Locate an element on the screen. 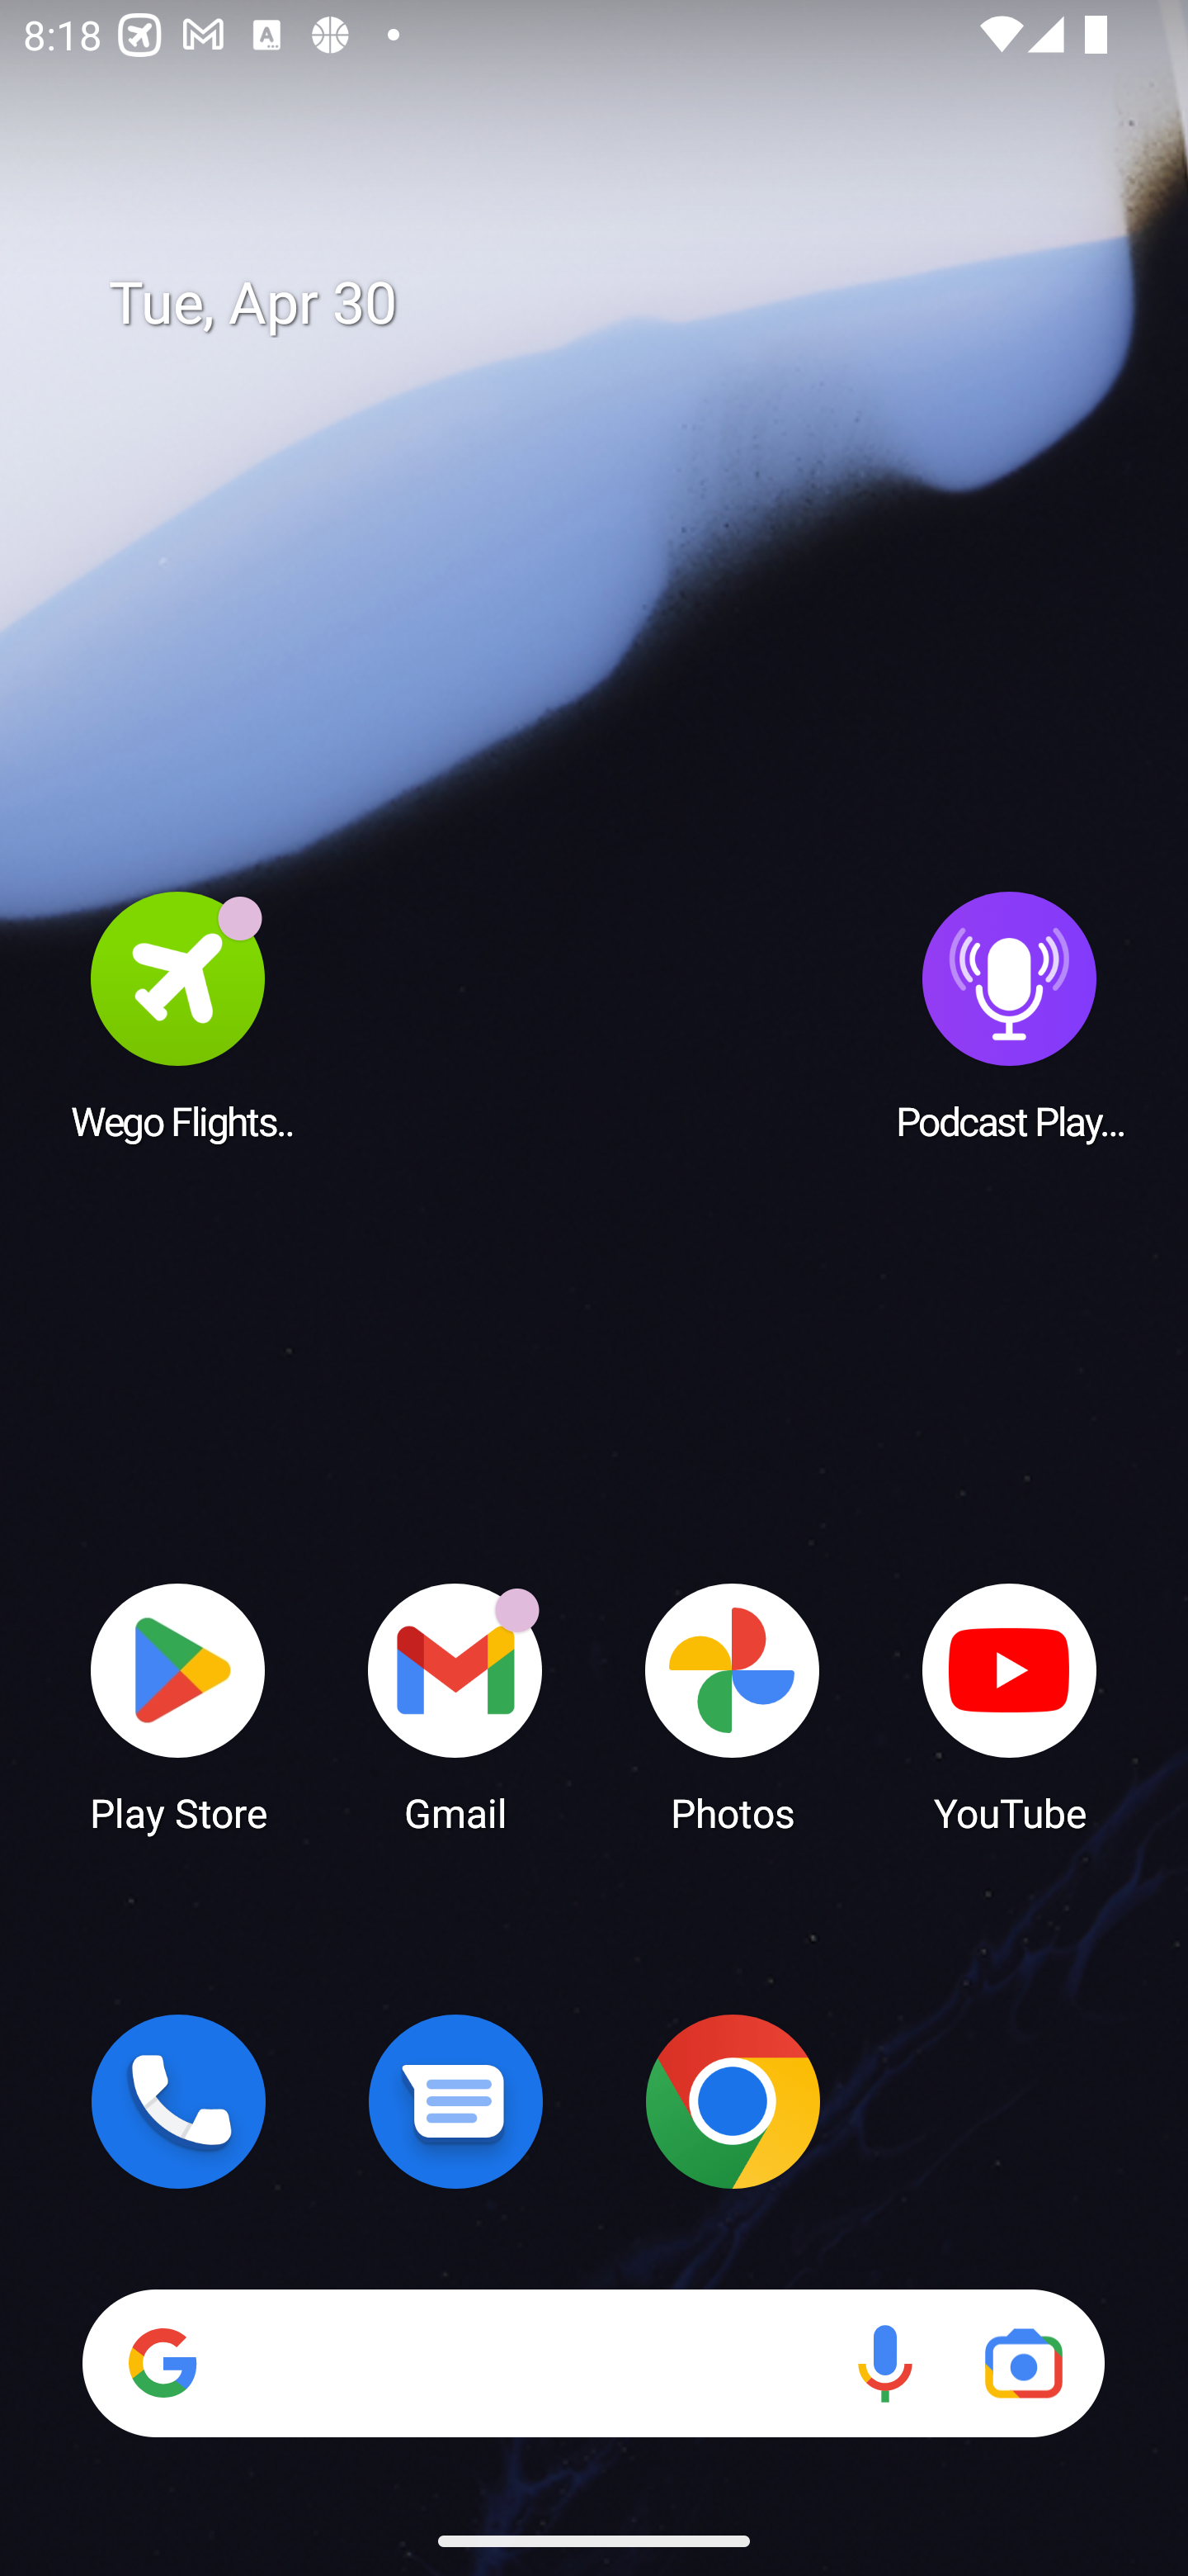 The image size is (1188, 2576). Messages is located at coordinates (455, 2101).